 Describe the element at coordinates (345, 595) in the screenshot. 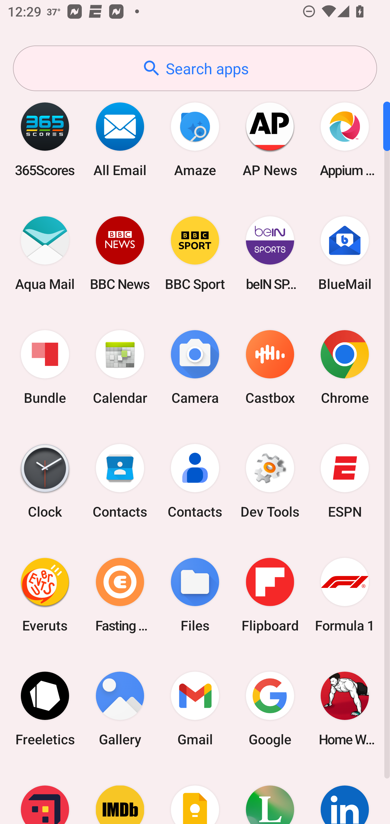

I see `Formula 1` at that location.